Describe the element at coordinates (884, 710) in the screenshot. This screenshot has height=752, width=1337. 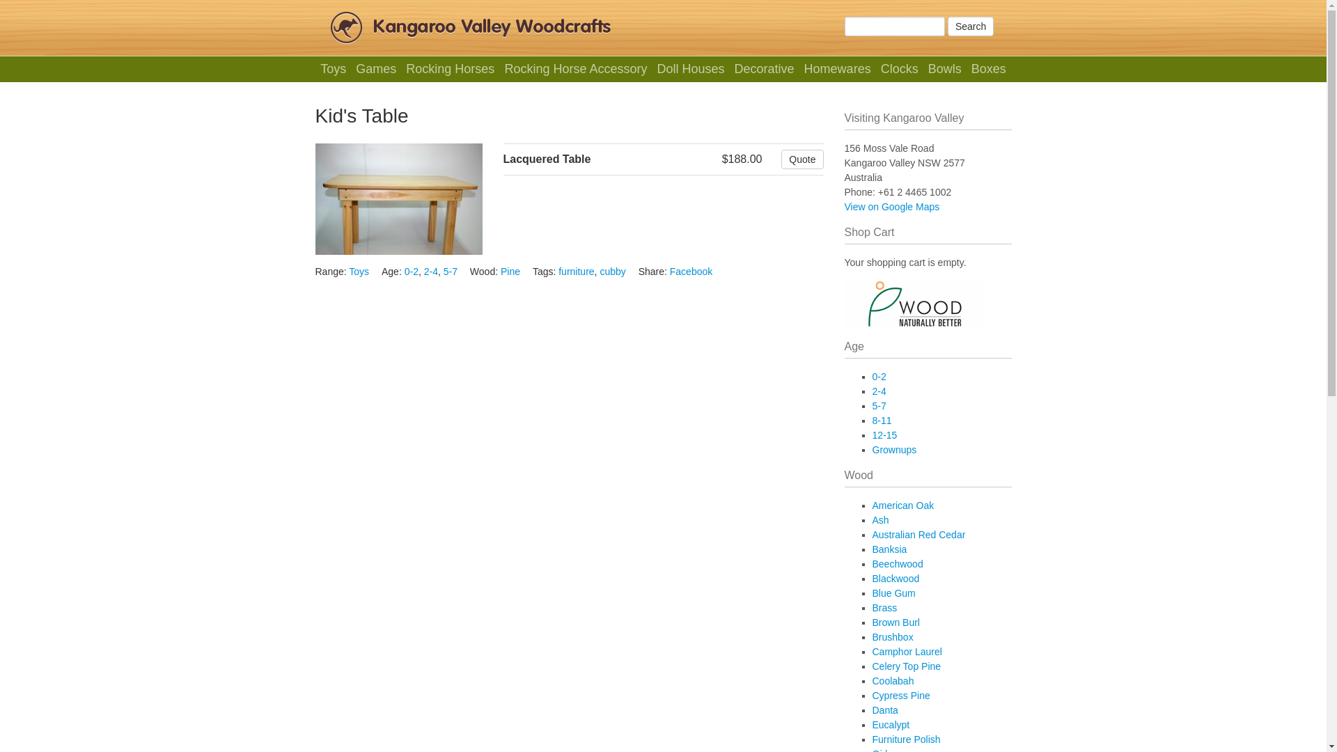
I see `Danta` at that location.